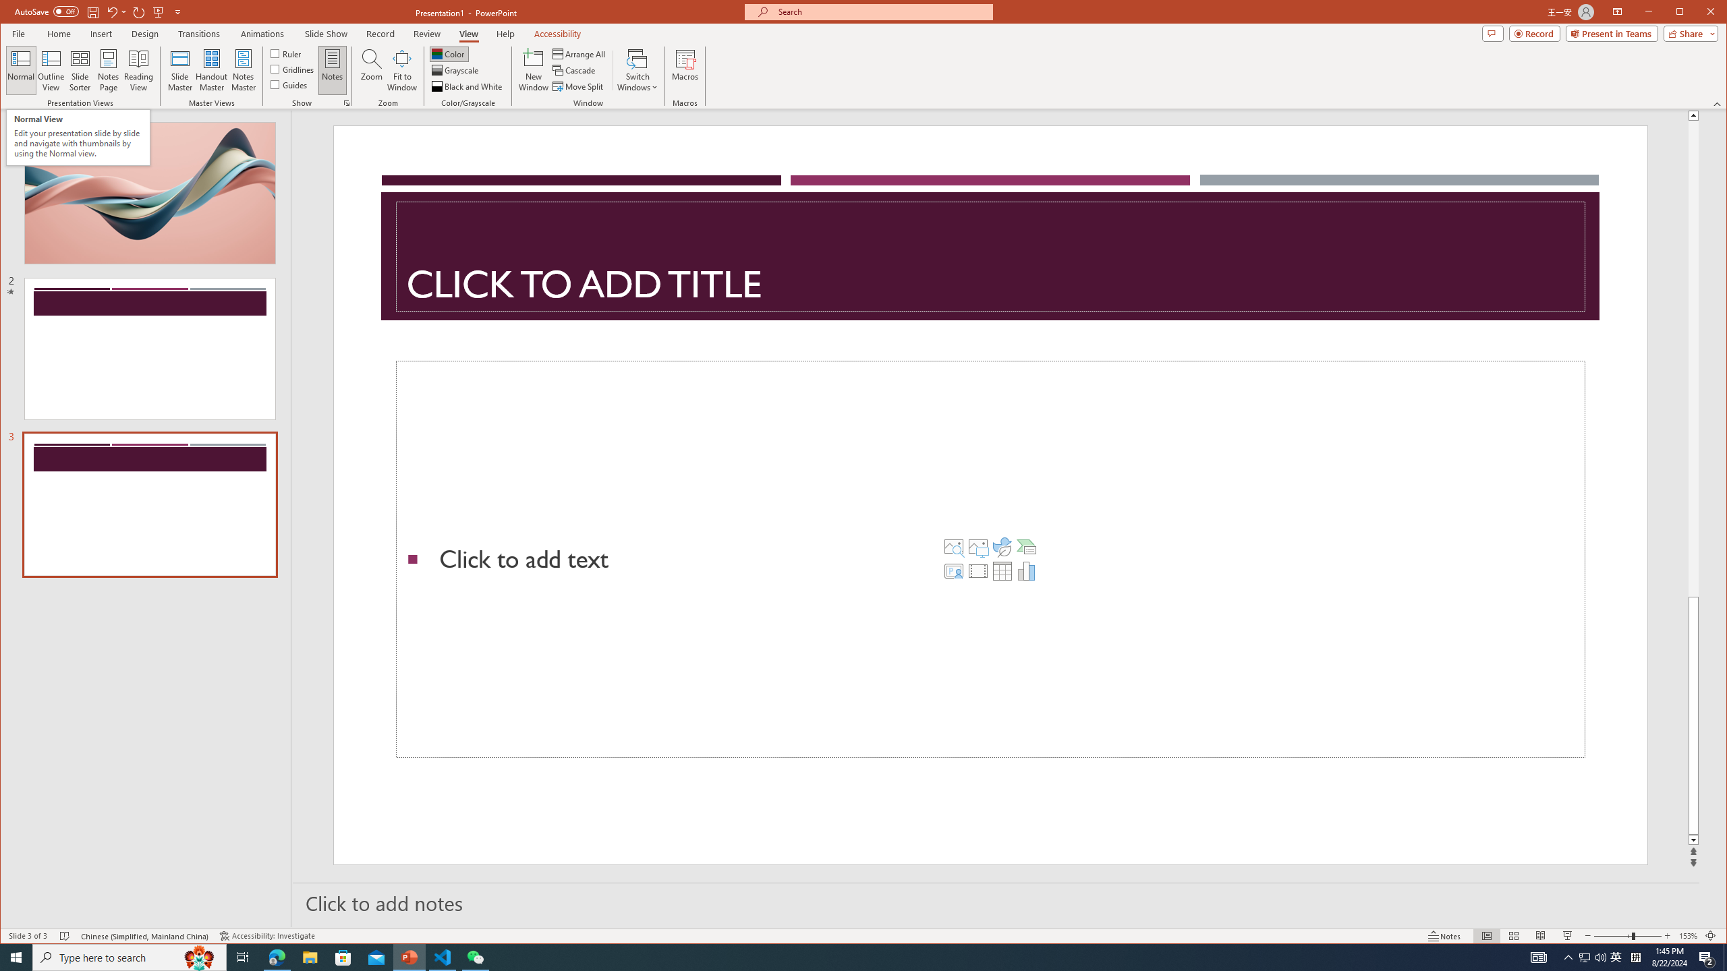  I want to click on Outline View, so click(51, 70).